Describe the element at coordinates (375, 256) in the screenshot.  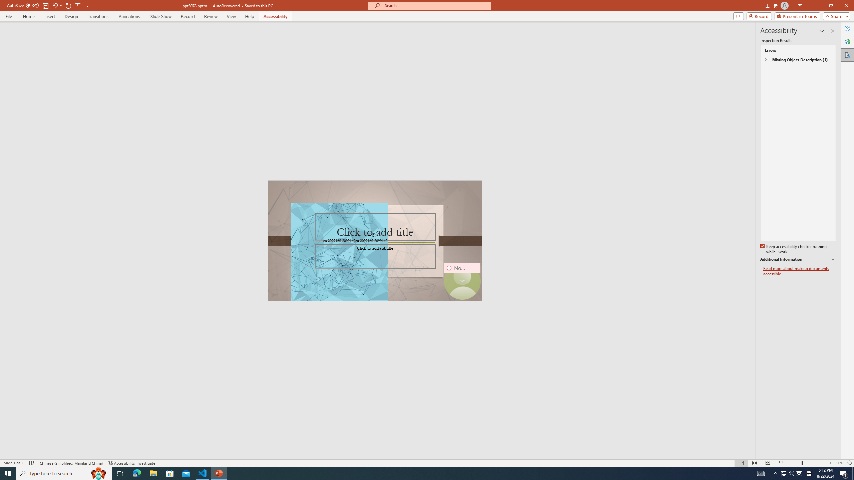
I see `Subtitle TextBox` at that location.